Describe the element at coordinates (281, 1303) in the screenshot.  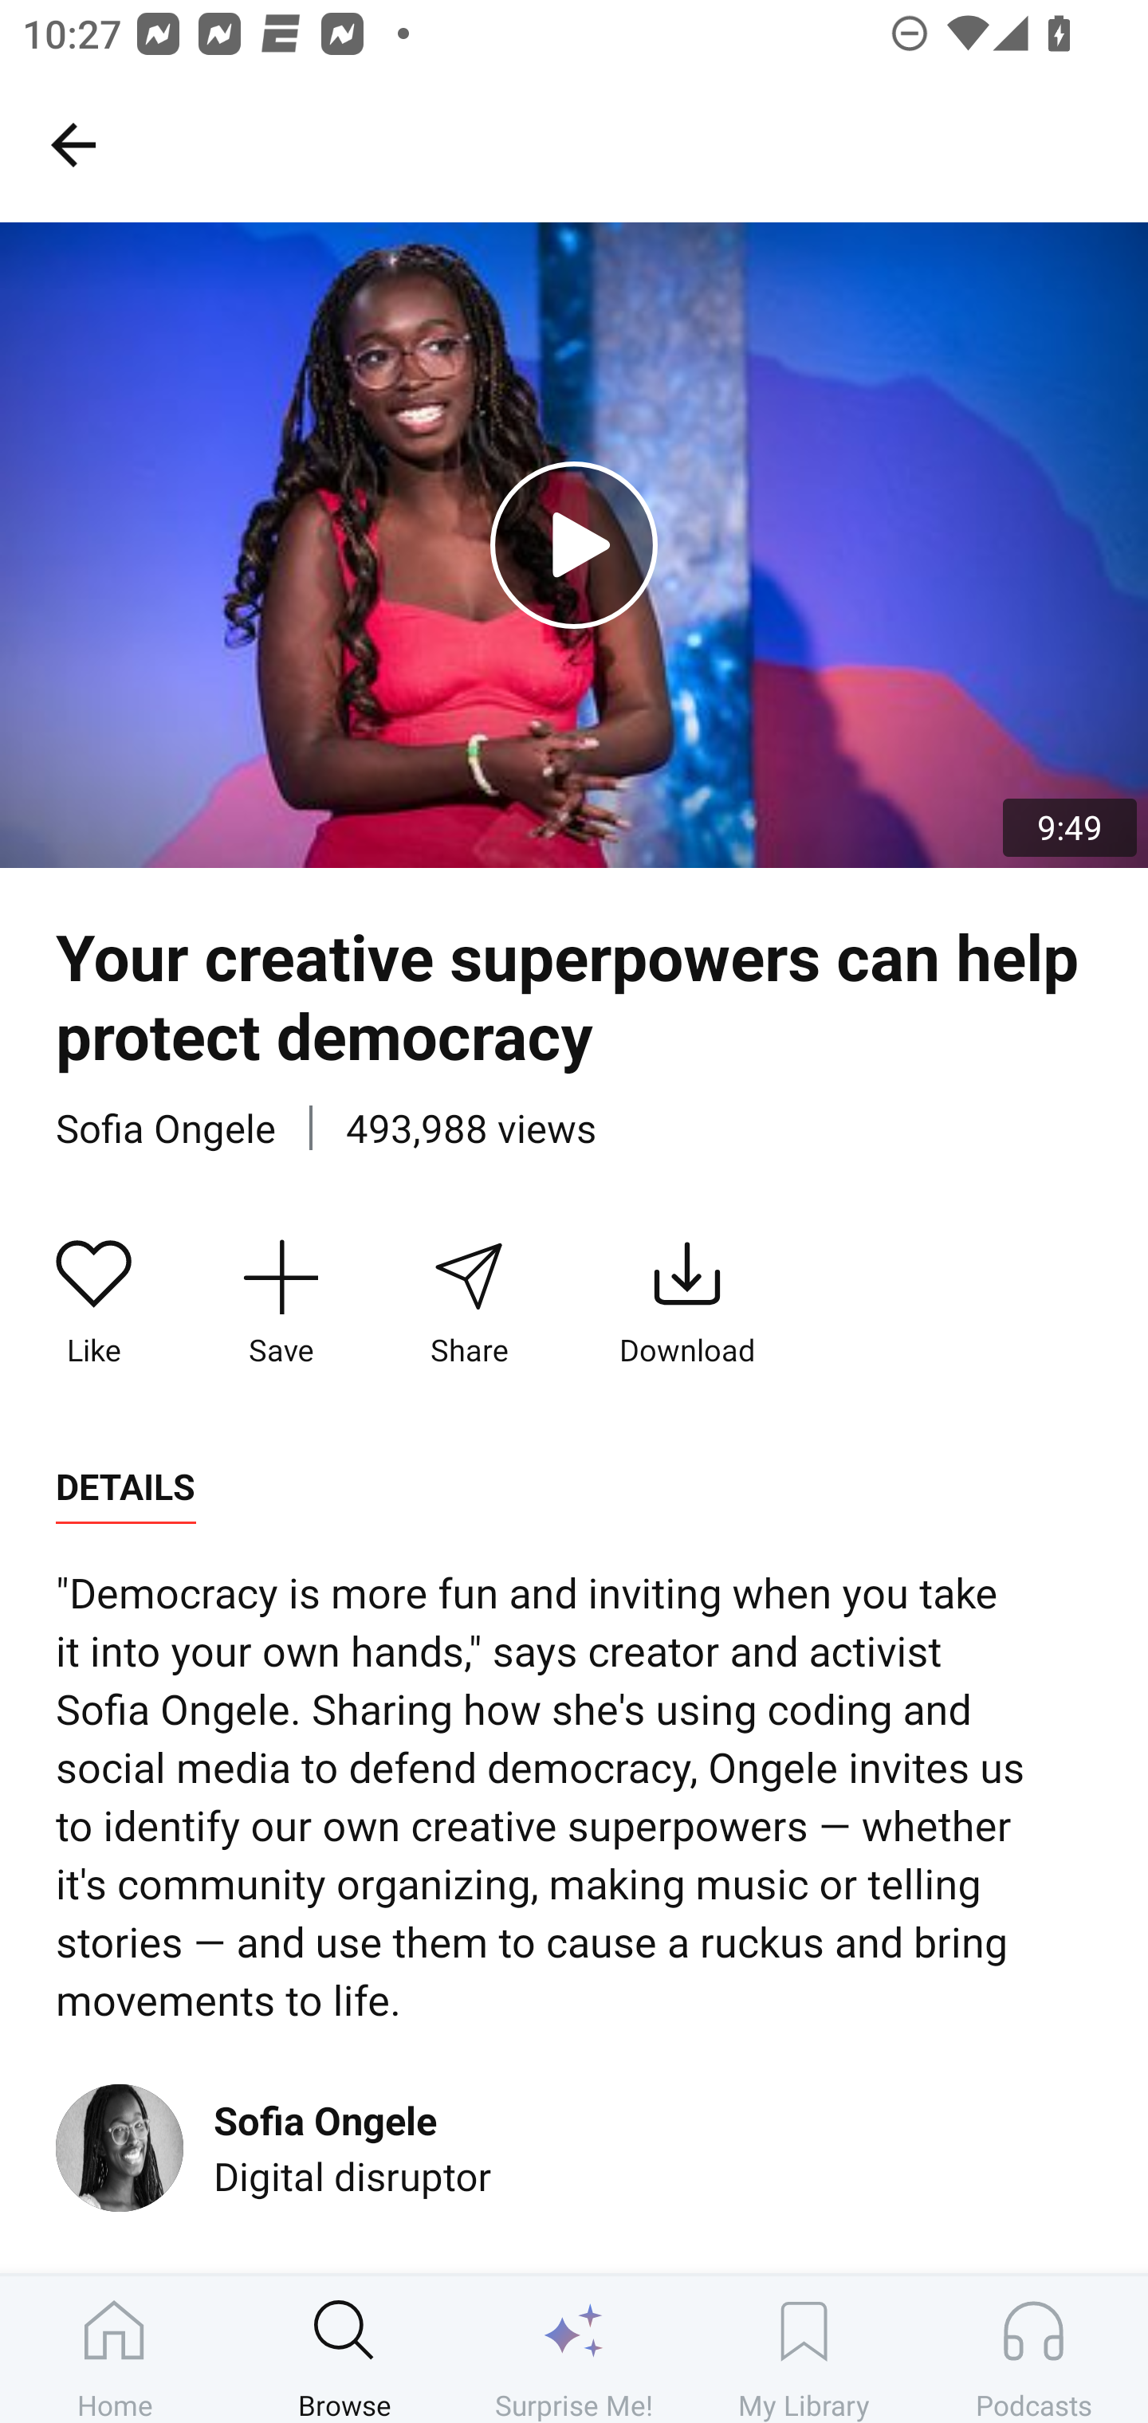
I see `Save` at that location.